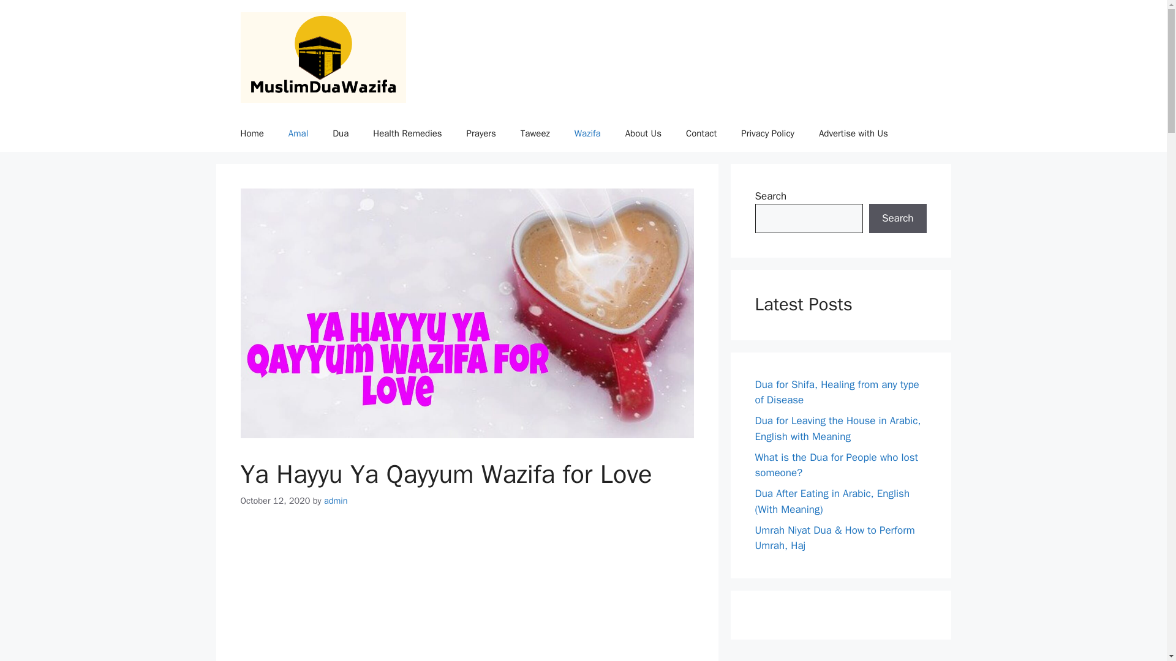 This screenshot has width=1176, height=661. What do you see at coordinates (298, 133) in the screenshot?
I see `Amal` at bounding box center [298, 133].